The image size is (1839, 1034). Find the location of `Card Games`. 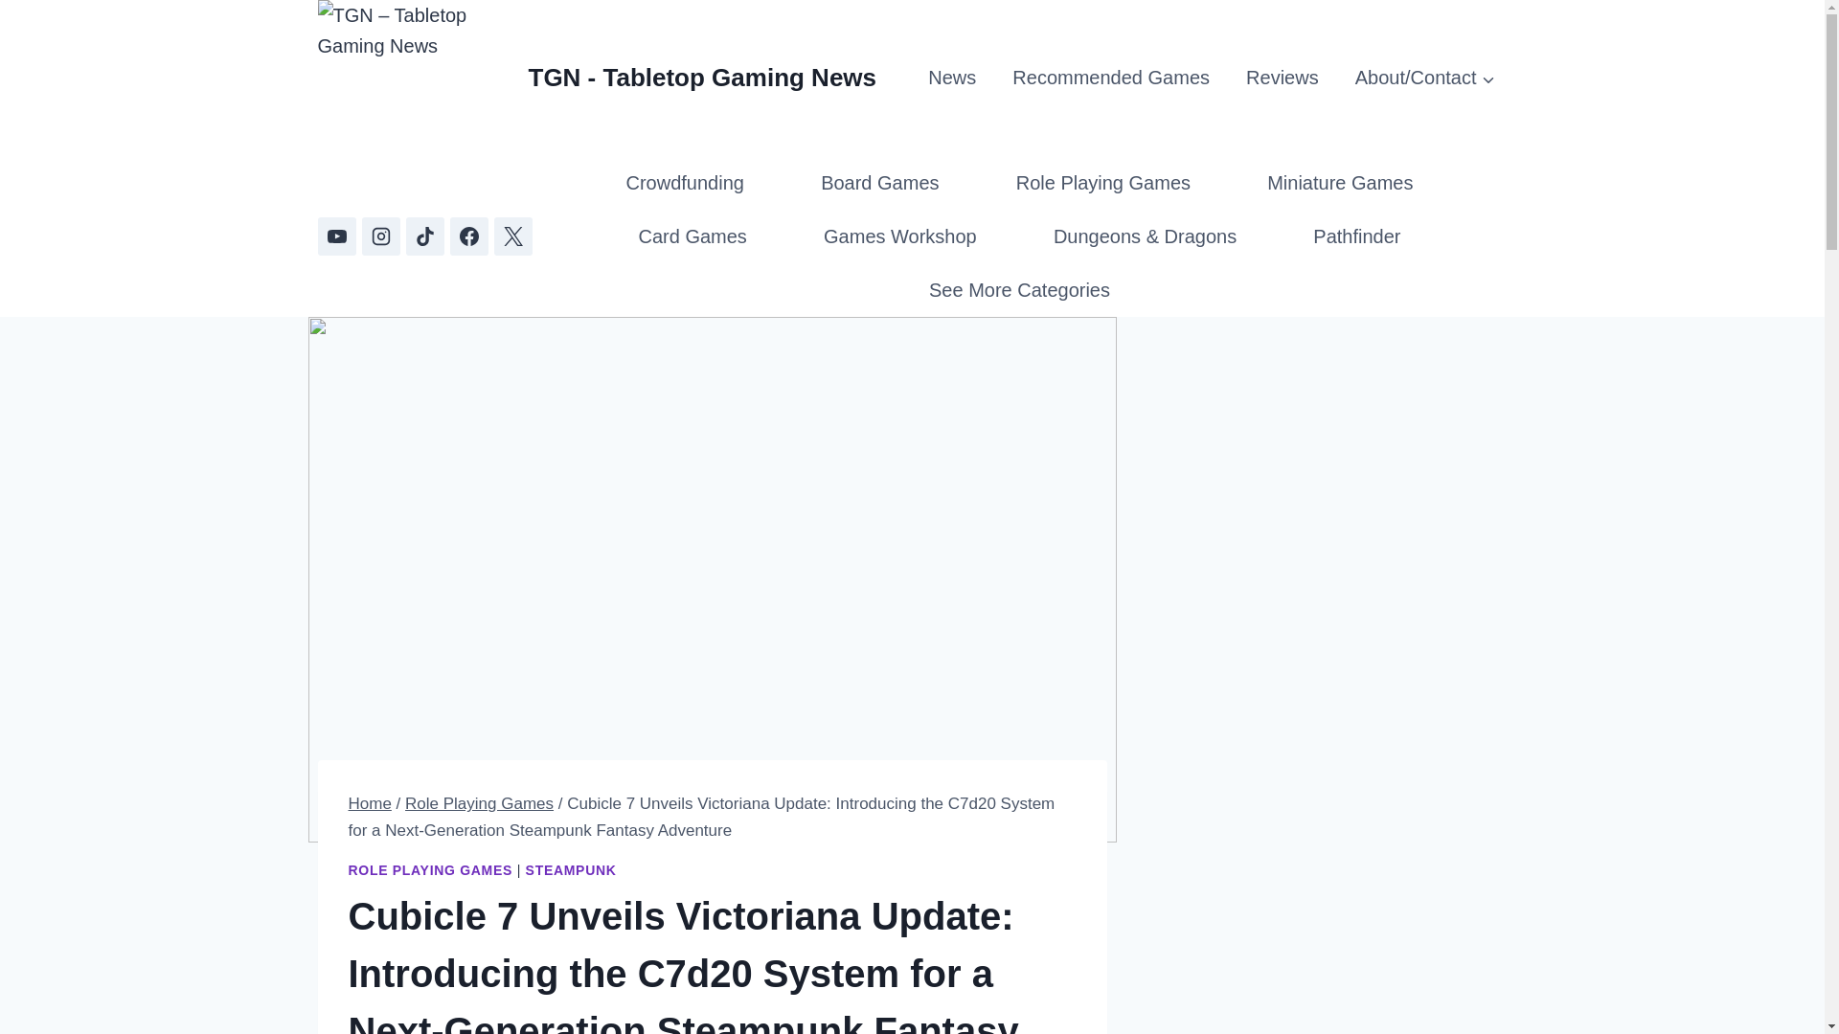

Card Games is located at coordinates (692, 236).